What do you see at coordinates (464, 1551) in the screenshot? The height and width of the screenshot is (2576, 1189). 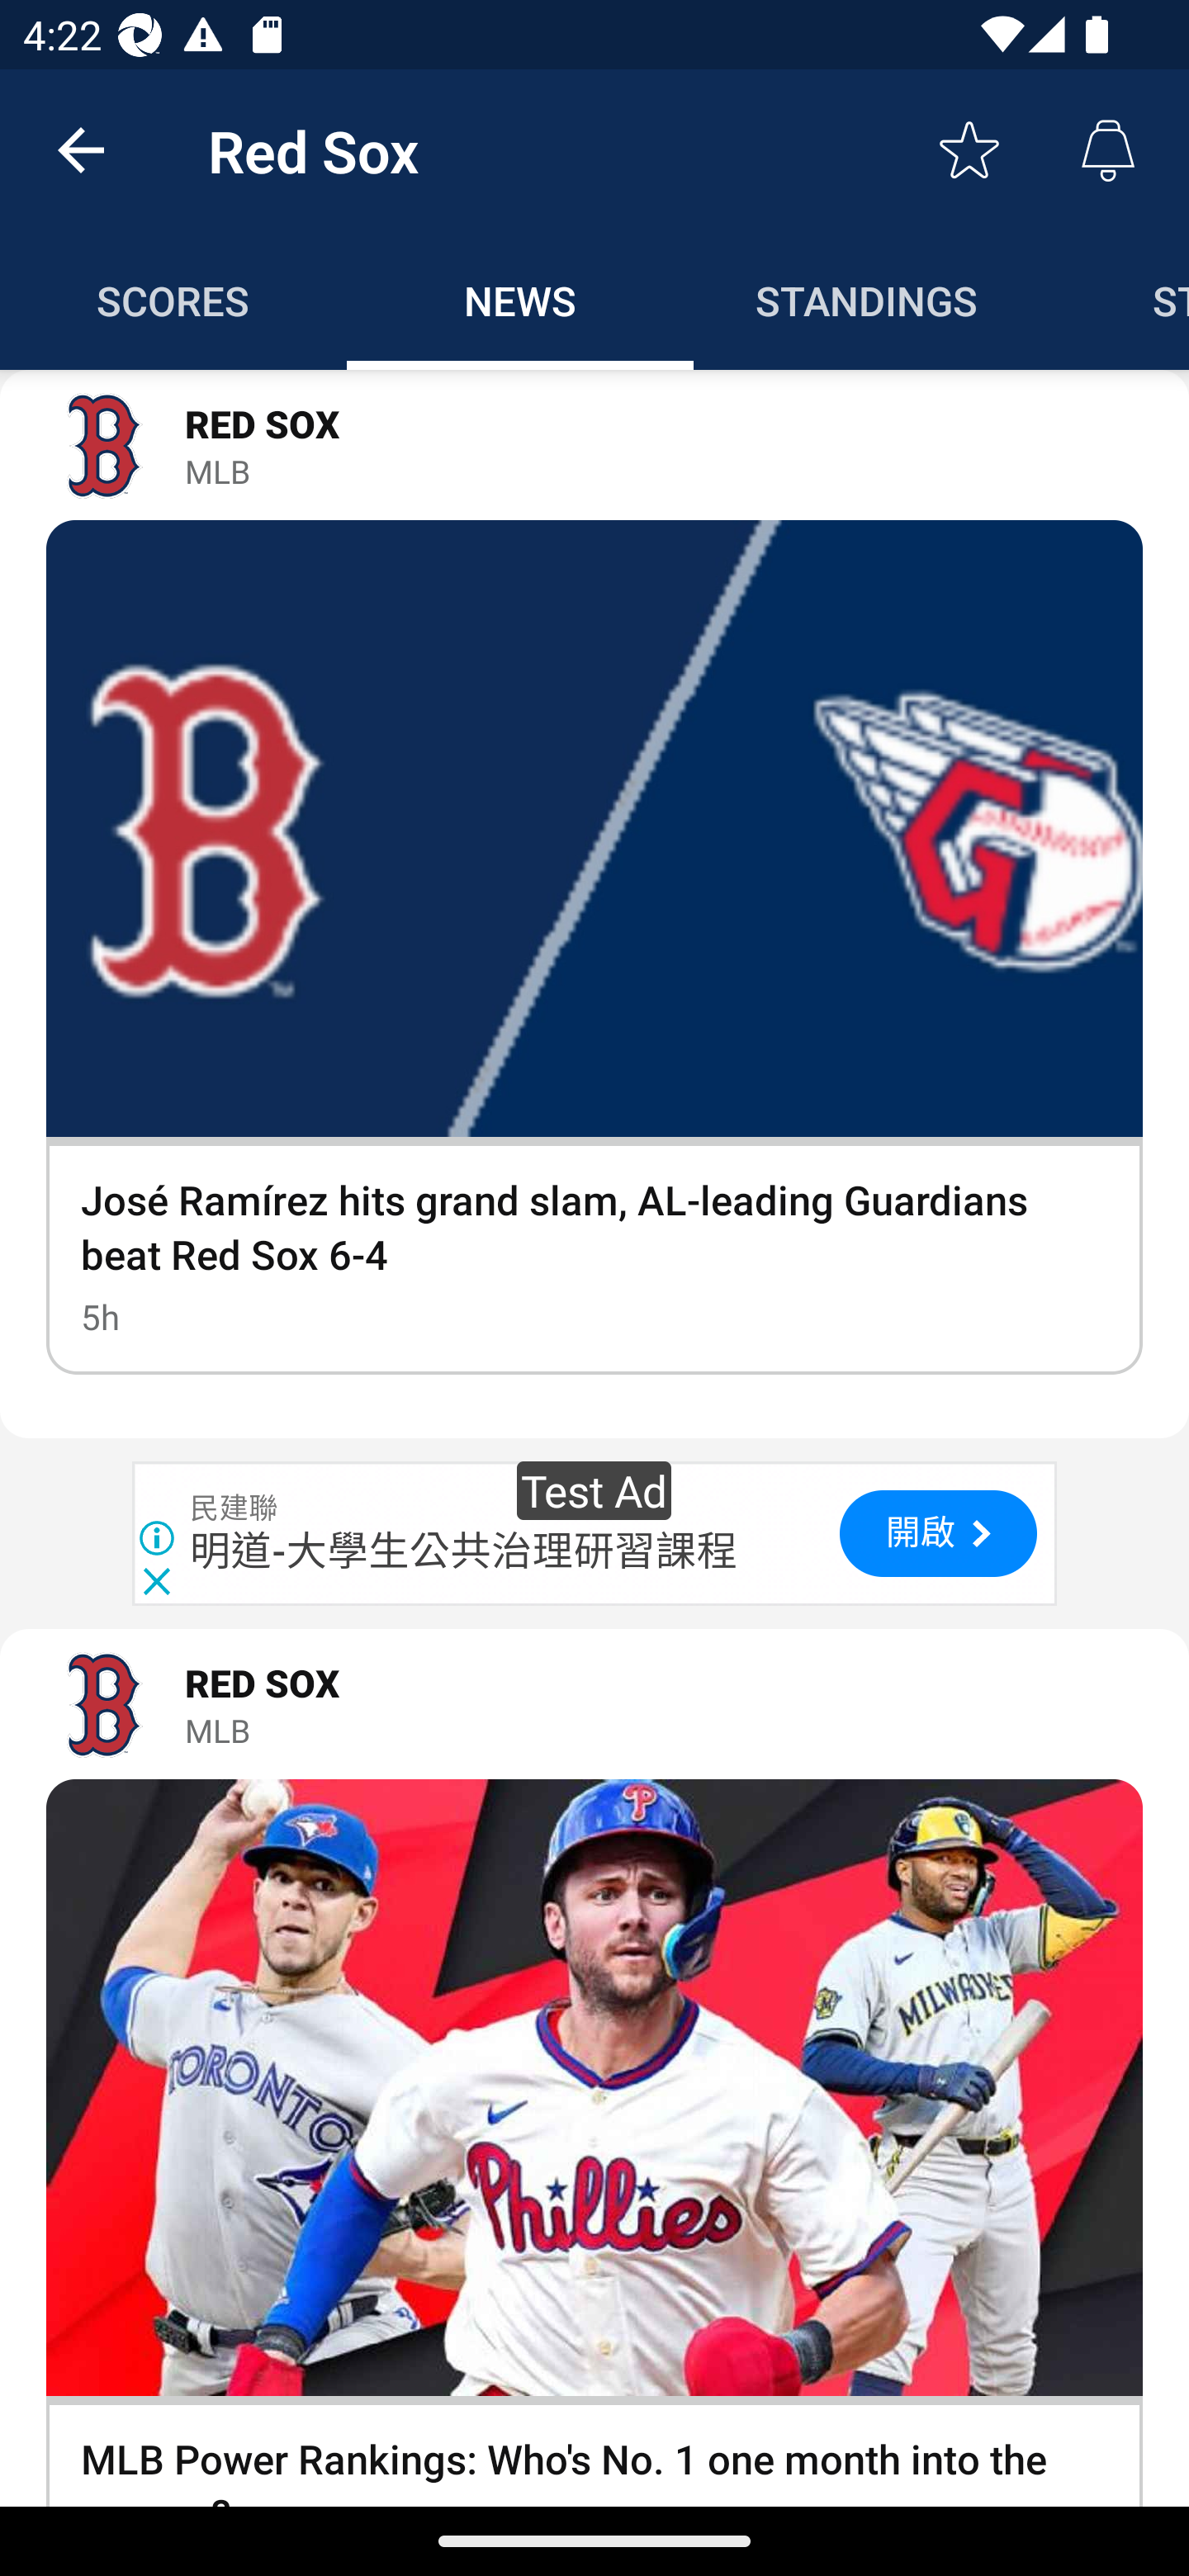 I see `明道-大學生公共治理研習課程` at bounding box center [464, 1551].